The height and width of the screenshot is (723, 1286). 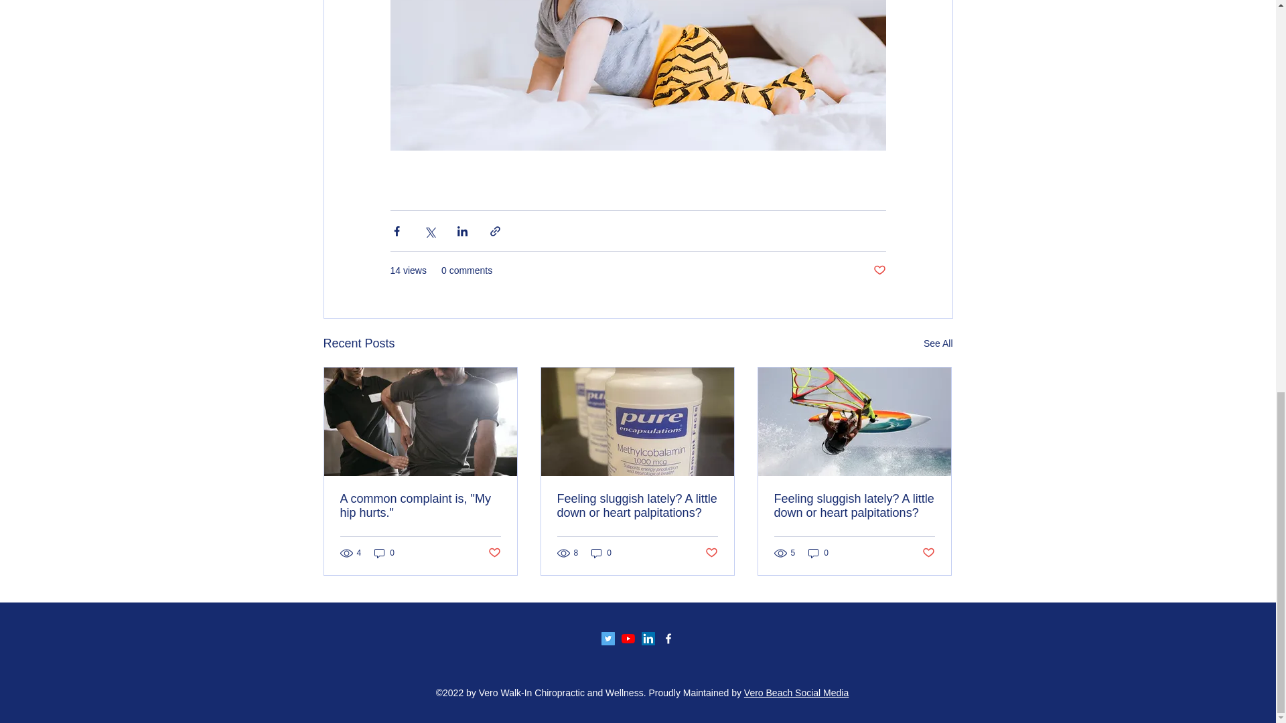 What do you see at coordinates (928, 553) in the screenshot?
I see `Post not marked as liked` at bounding box center [928, 553].